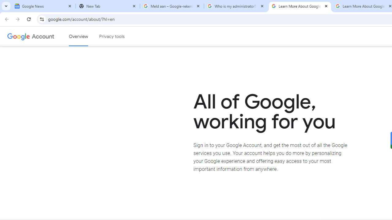  I want to click on Google Account, so click(43, 36).